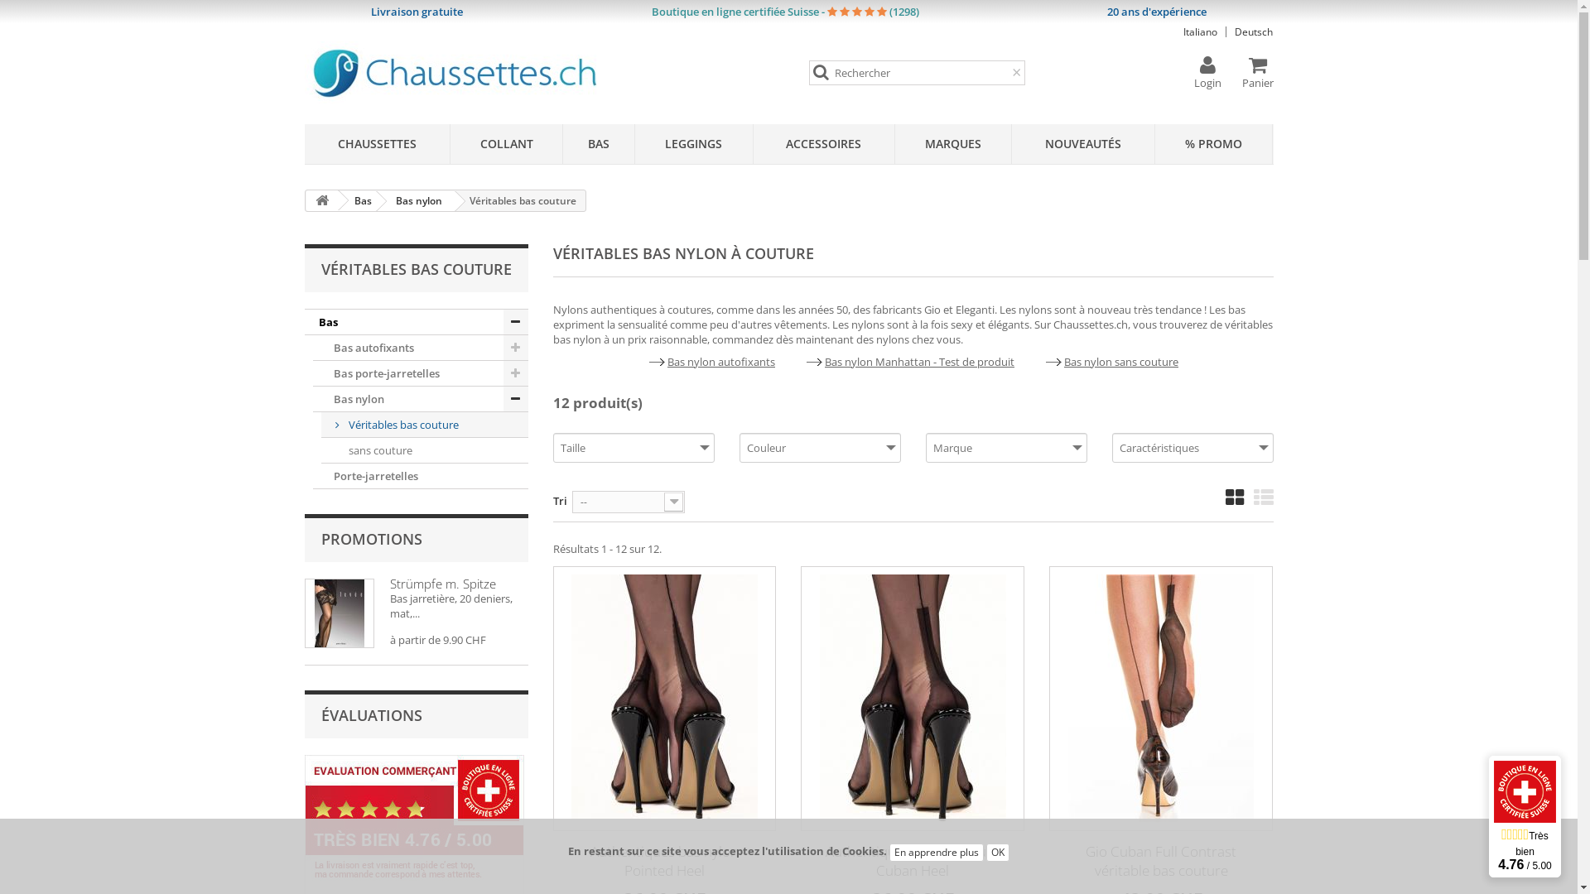 The width and height of the screenshot is (1590, 894). I want to click on MARQUES, so click(953, 144).